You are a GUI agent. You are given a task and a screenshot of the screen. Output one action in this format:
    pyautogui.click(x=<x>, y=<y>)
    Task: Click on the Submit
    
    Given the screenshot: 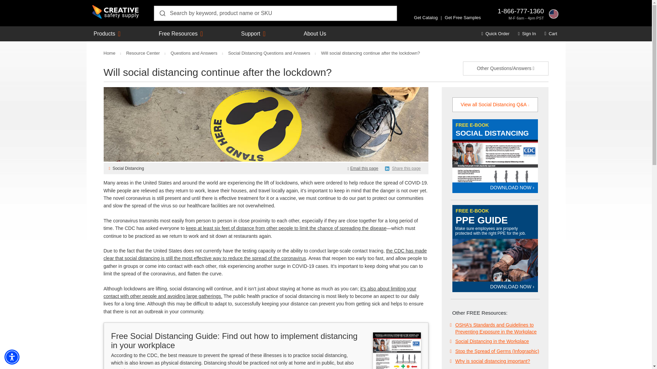 What is the action you would take?
    pyautogui.click(x=162, y=13)
    